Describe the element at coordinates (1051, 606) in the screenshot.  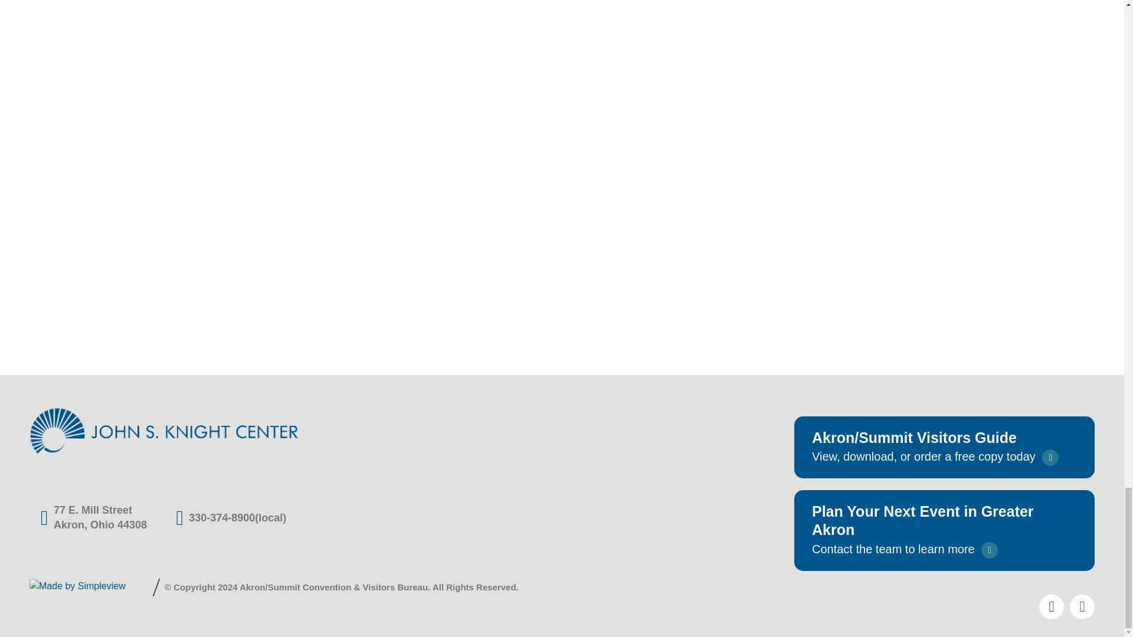
I see `Visit our linkedin page` at that location.